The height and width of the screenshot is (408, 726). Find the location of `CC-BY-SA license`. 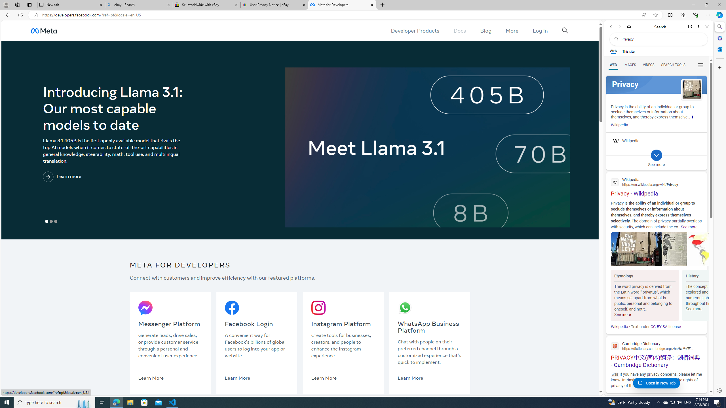

CC-BY-SA license is located at coordinates (666, 327).